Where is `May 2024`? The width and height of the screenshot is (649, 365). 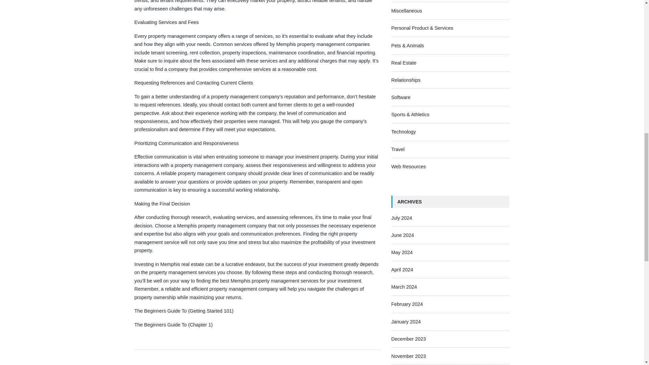
May 2024 is located at coordinates (402, 252).